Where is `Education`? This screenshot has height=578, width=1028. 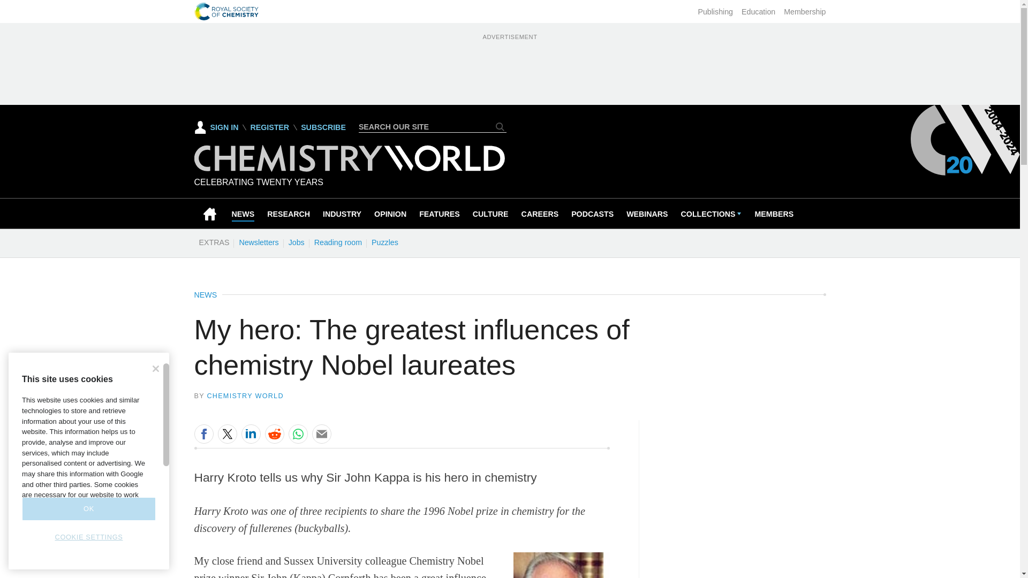
Education is located at coordinates (758, 12).